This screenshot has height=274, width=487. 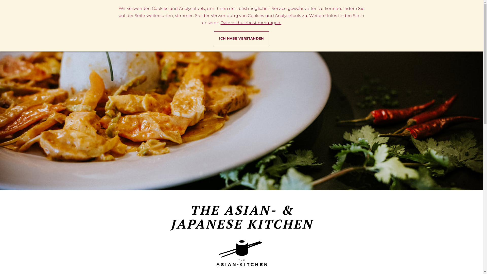 What do you see at coordinates (351, 21) in the screenshot?
I see `GUTSCHEINE` at bounding box center [351, 21].